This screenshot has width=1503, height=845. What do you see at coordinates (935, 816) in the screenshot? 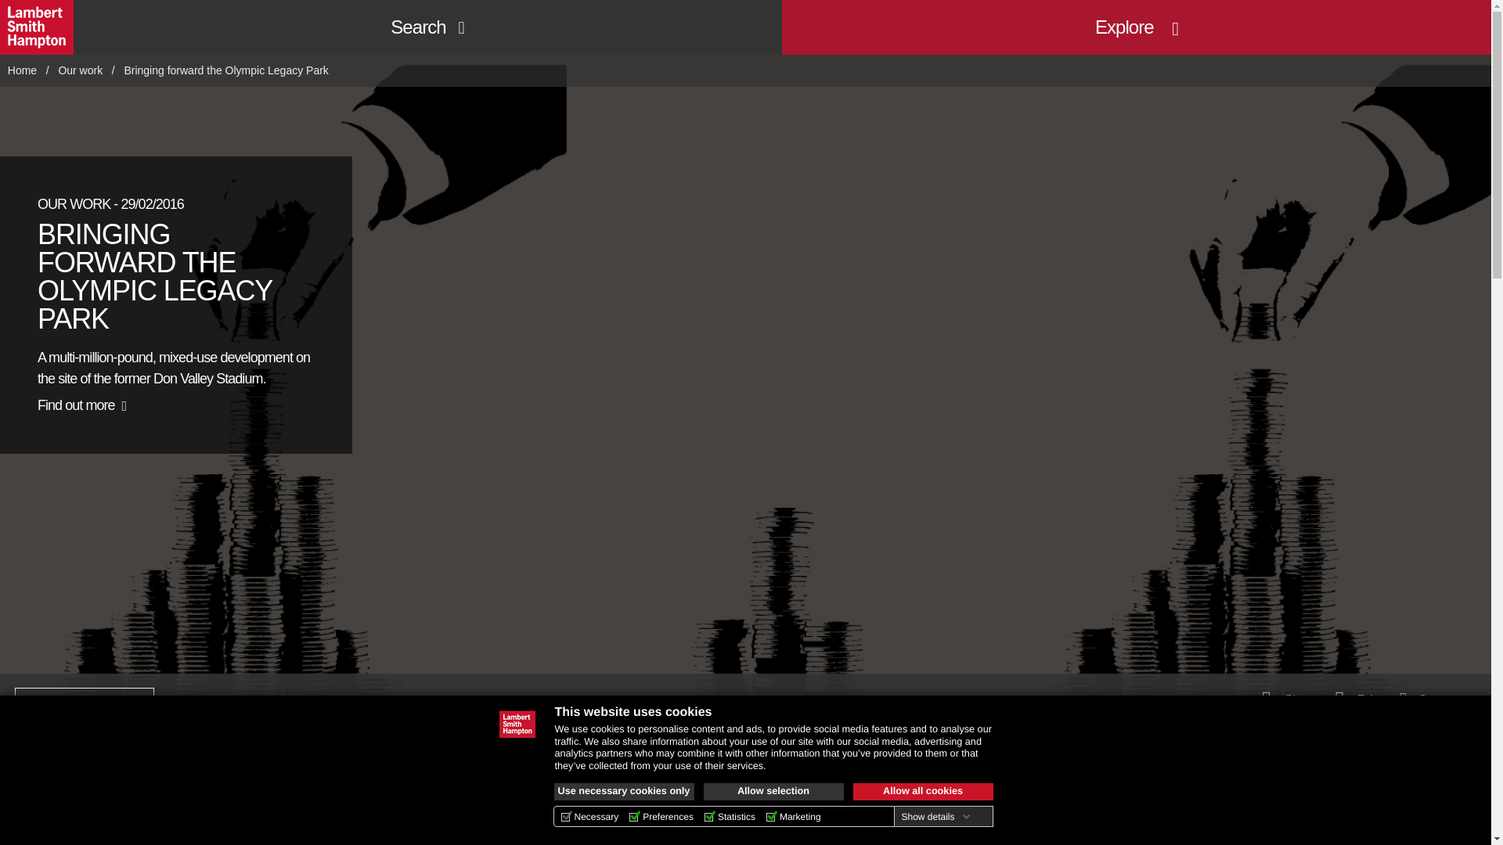
I see `Show details` at bounding box center [935, 816].